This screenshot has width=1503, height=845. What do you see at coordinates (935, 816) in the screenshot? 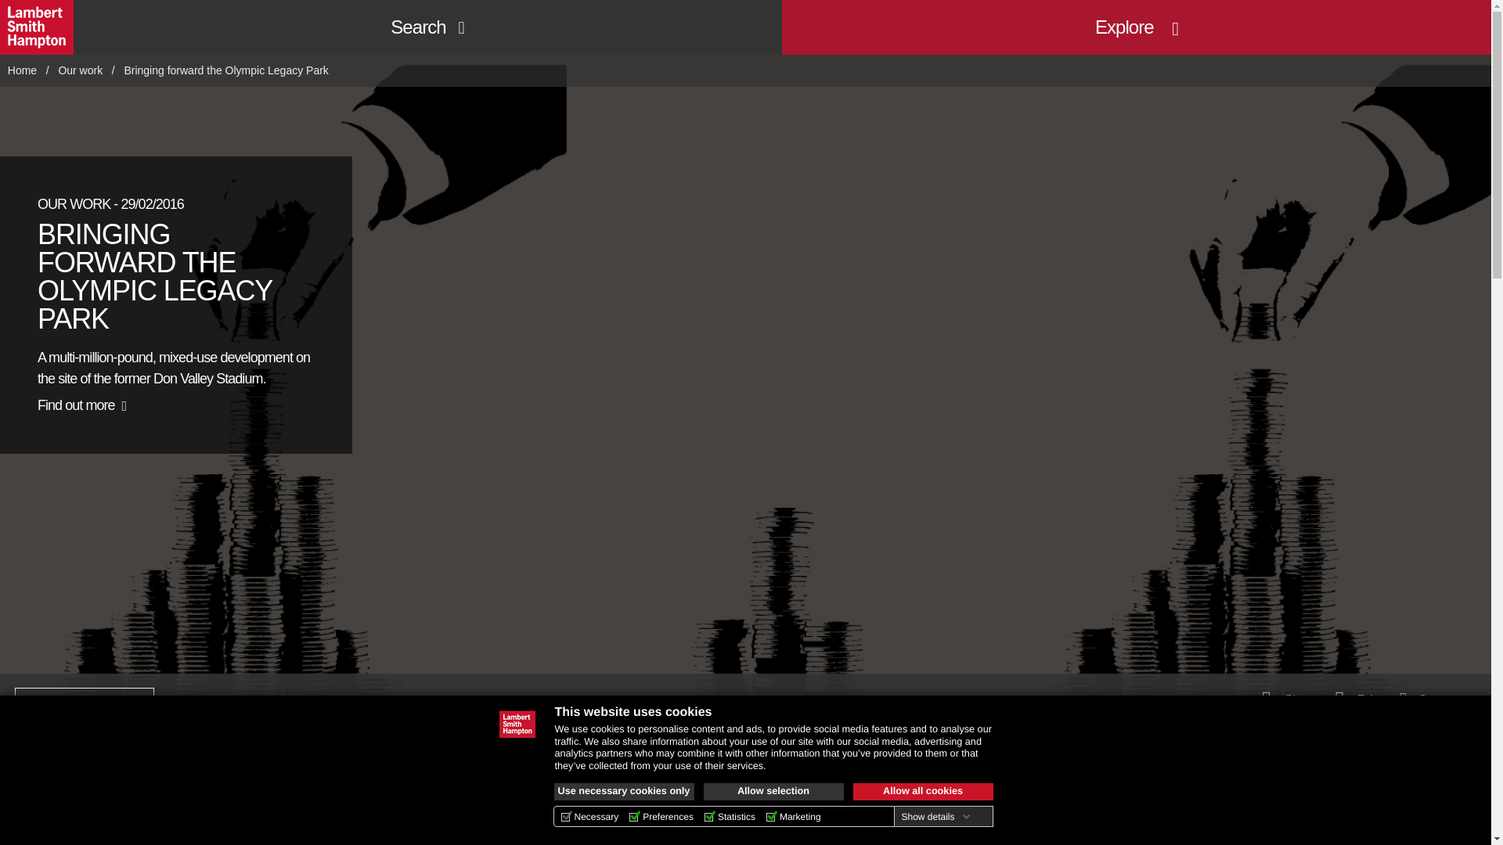
I see `Show details` at bounding box center [935, 816].